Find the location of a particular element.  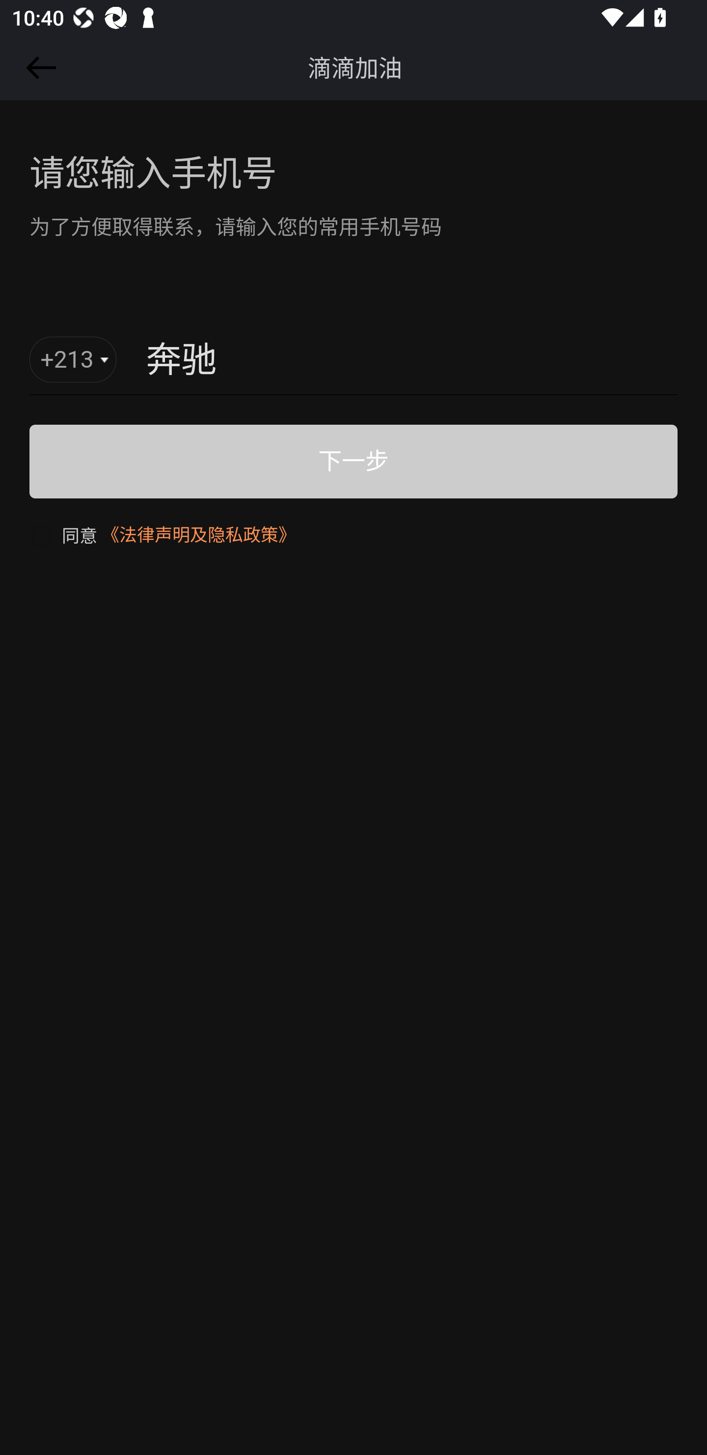

+213 is located at coordinates (74, 360).